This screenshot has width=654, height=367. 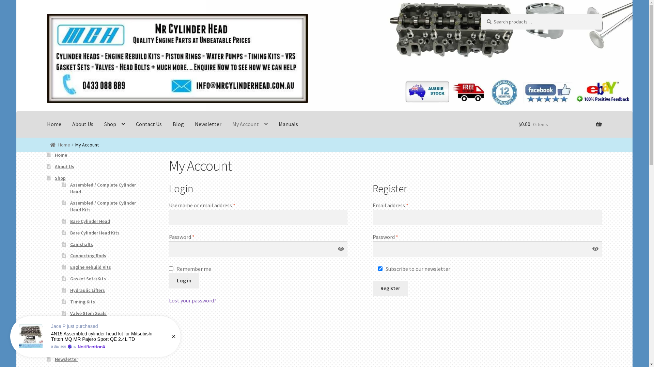 What do you see at coordinates (54, 124) in the screenshot?
I see `Home` at bounding box center [54, 124].